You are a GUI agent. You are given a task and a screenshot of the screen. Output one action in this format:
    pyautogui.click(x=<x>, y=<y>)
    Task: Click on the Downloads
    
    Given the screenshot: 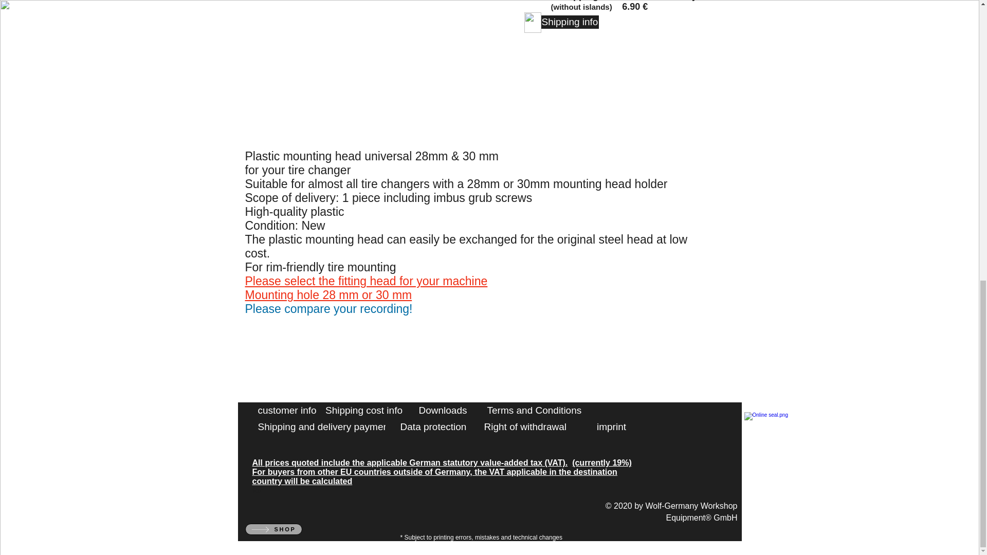 What is the action you would take?
    pyautogui.click(x=443, y=410)
    